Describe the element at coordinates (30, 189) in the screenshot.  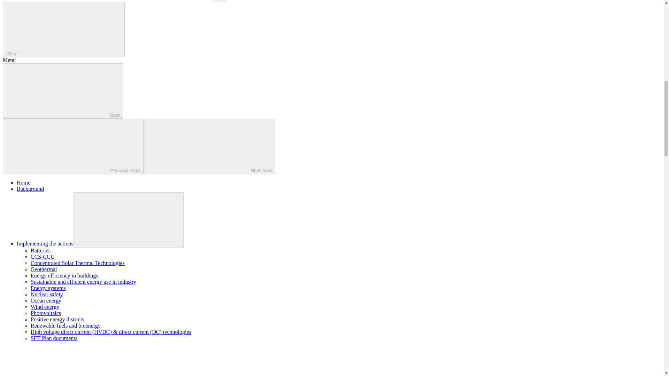
I see `Background` at that location.